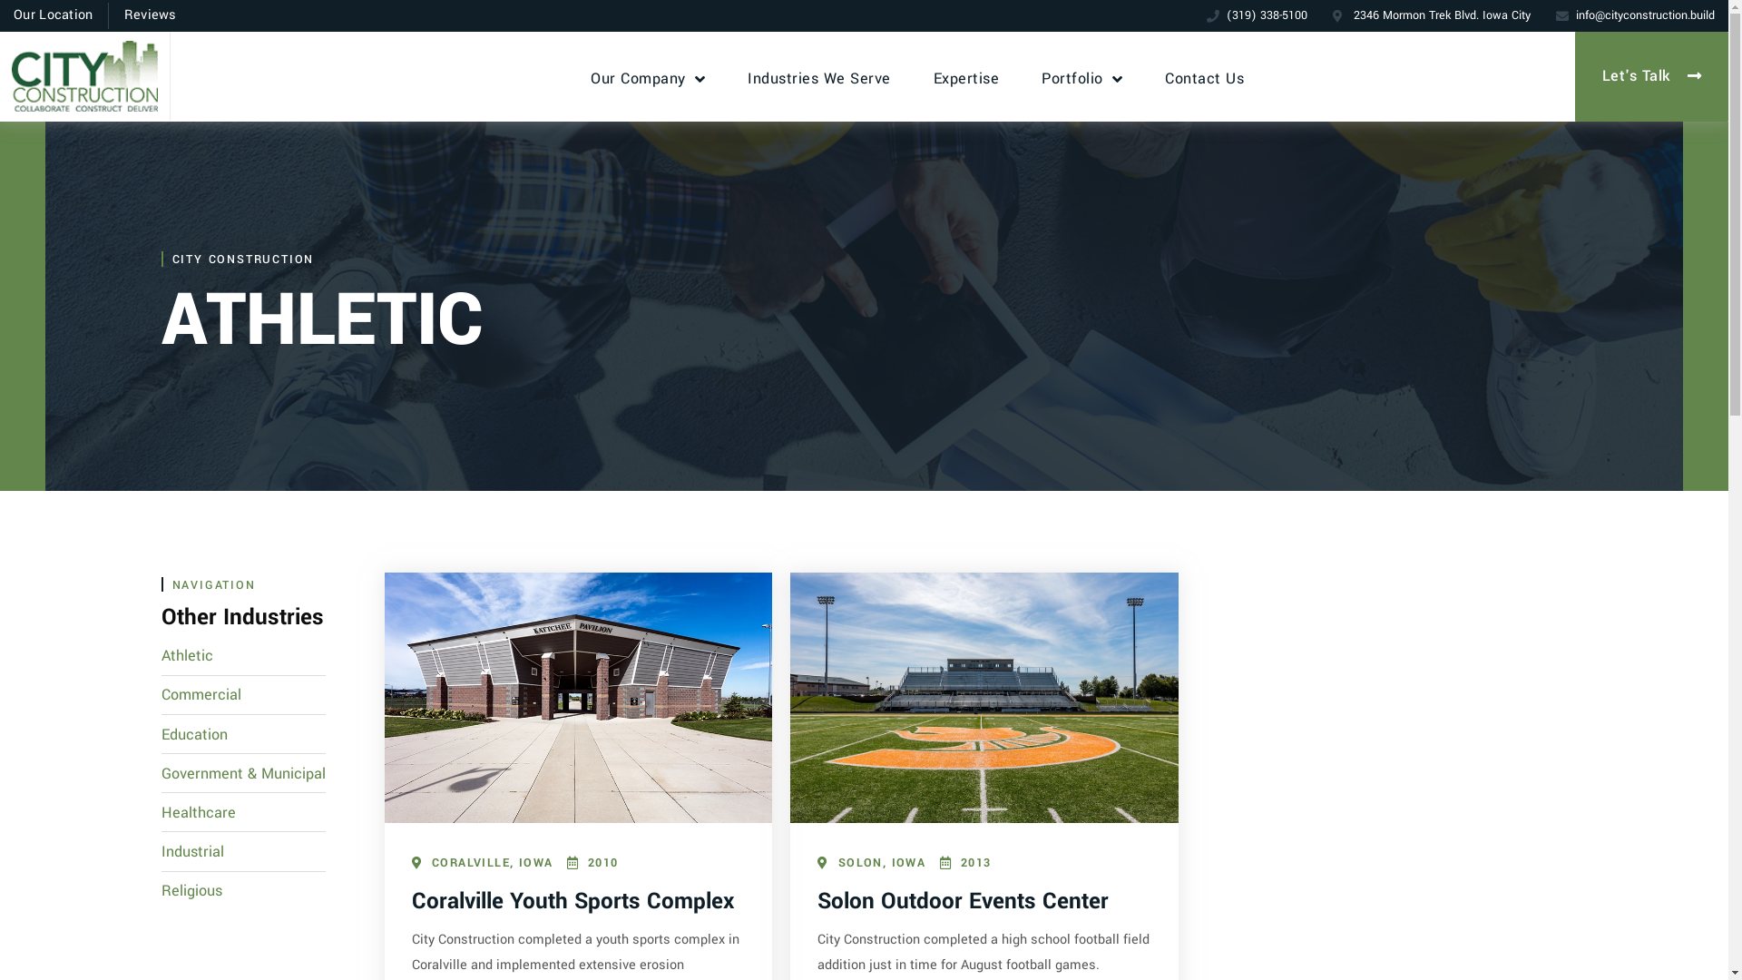 The height and width of the screenshot is (980, 1742). Describe the element at coordinates (967, 78) in the screenshot. I see `Expertise` at that location.